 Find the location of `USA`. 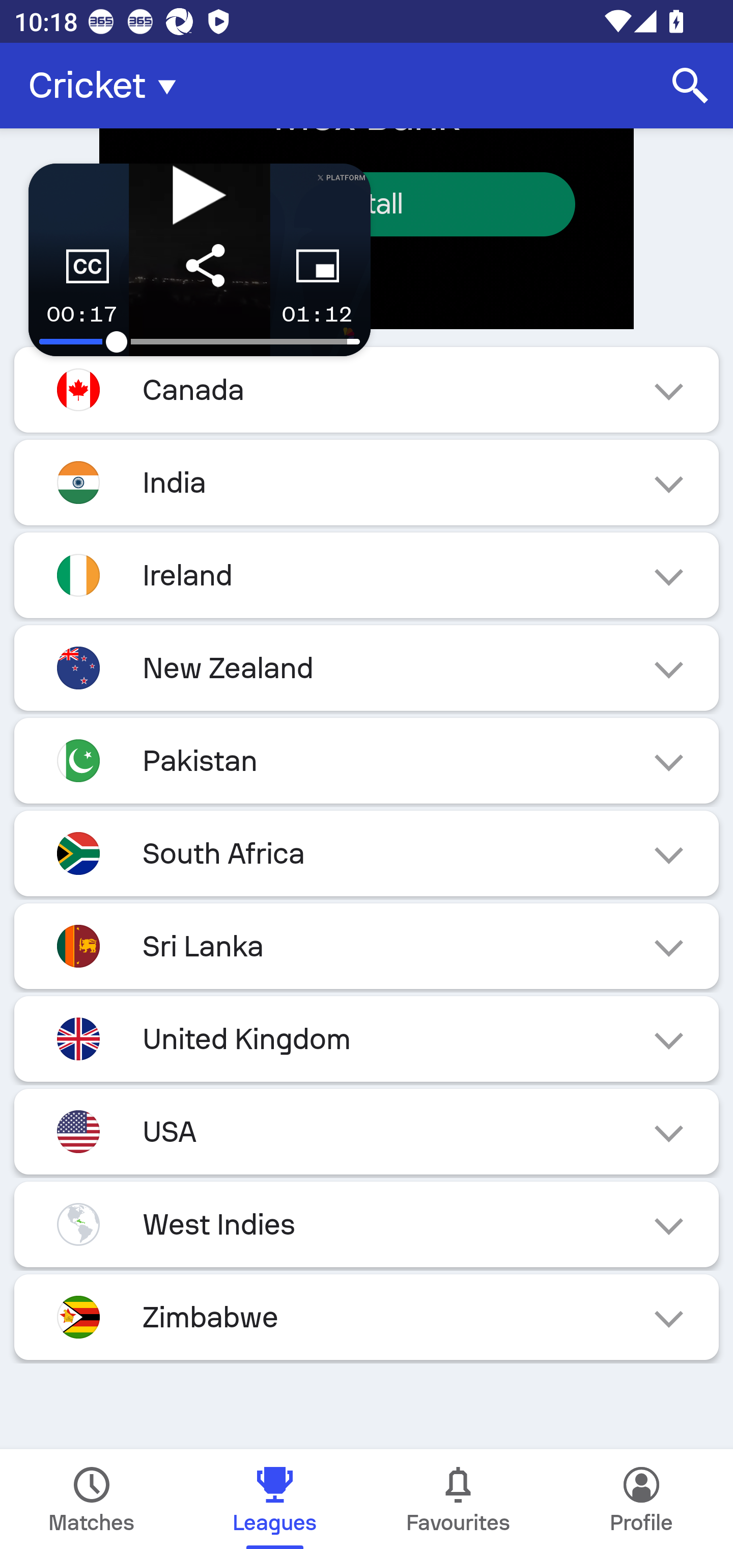

USA is located at coordinates (366, 1131).